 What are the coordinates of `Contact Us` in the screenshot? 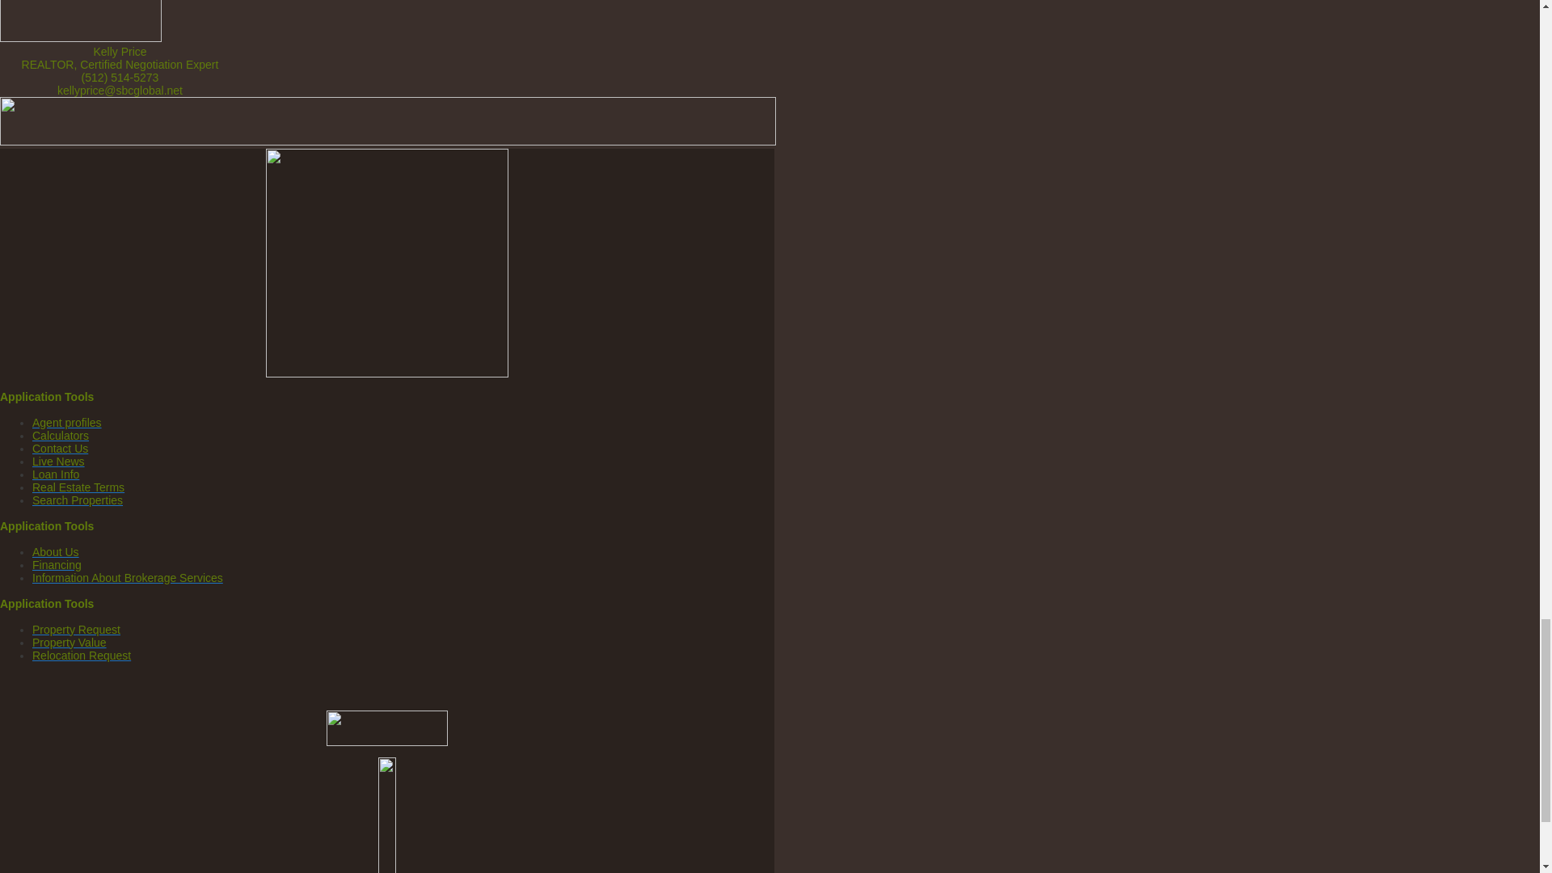 It's located at (60, 448).